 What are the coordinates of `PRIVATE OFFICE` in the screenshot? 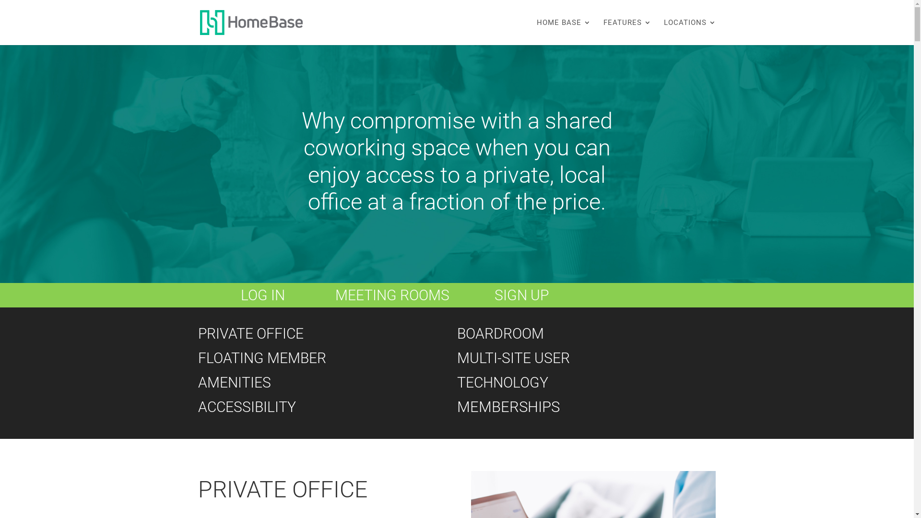 It's located at (250, 334).